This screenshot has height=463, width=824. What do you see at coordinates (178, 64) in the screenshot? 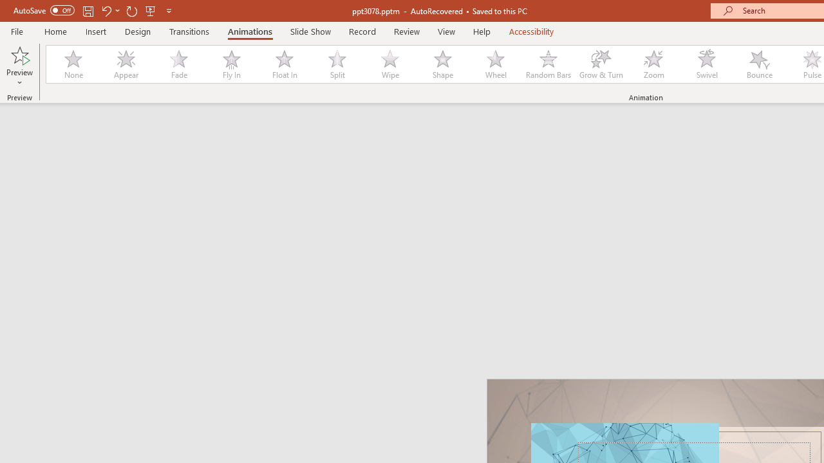
I see `Fade` at bounding box center [178, 64].